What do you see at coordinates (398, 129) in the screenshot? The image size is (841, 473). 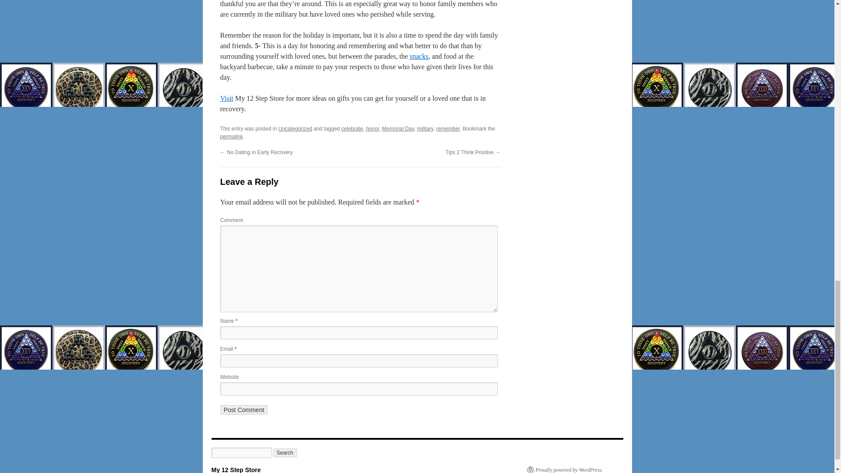 I see `Memorial Day` at bounding box center [398, 129].